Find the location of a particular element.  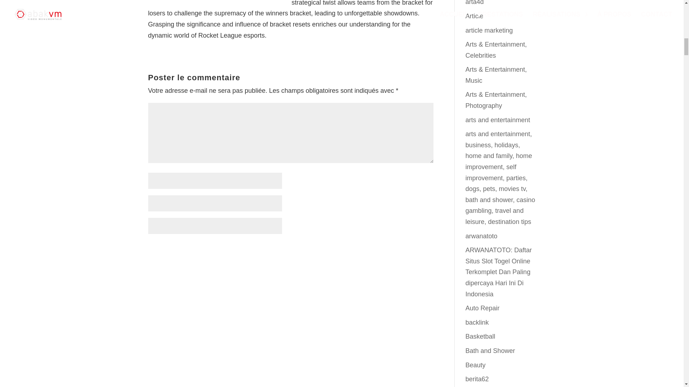

Poster le commentaire is located at coordinates (389, 249).